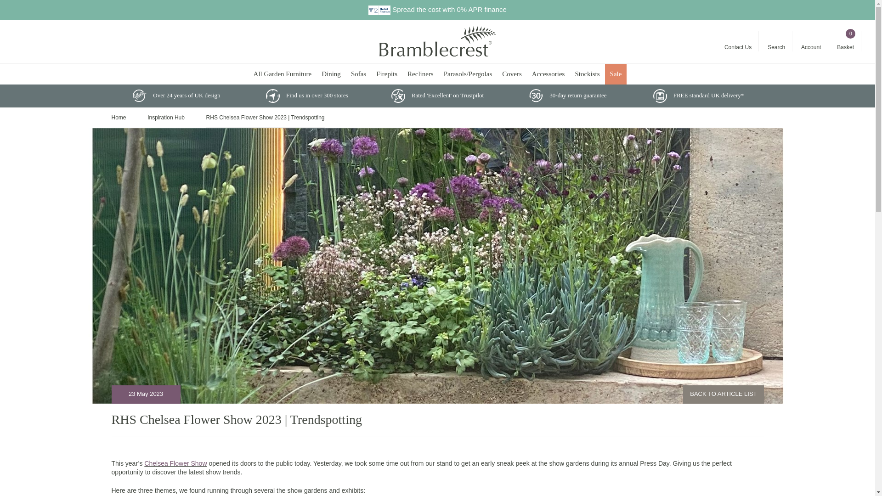 The width and height of the screenshot is (882, 496). I want to click on Contact Us, so click(738, 41).